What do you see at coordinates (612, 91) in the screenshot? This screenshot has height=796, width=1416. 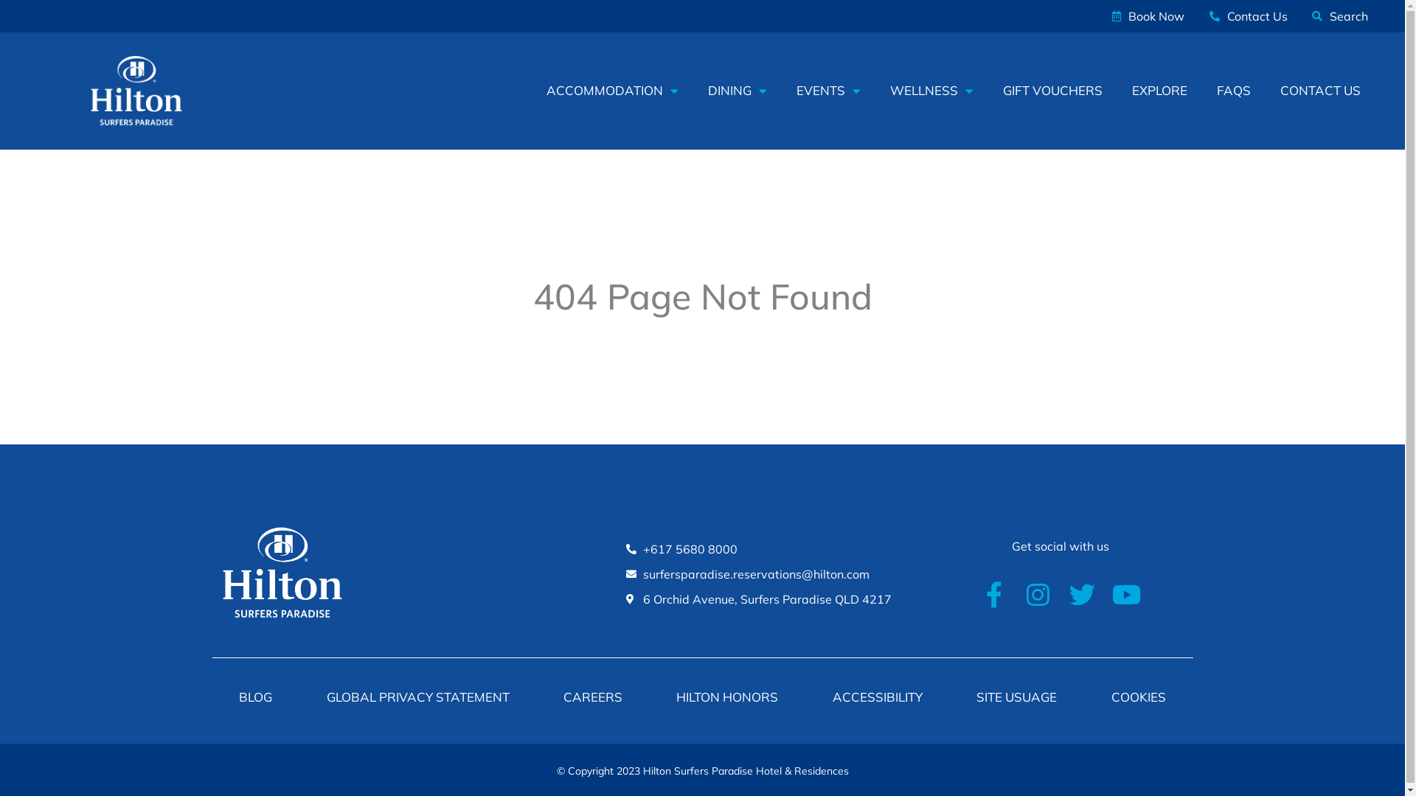 I see `ACCOMMODATION` at bounding box center [612, 91].